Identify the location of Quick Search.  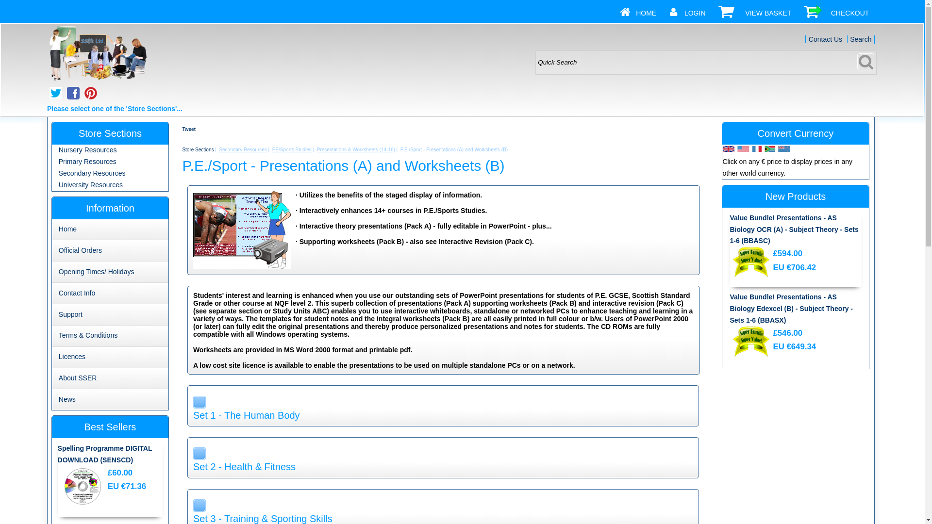
(706, 62).